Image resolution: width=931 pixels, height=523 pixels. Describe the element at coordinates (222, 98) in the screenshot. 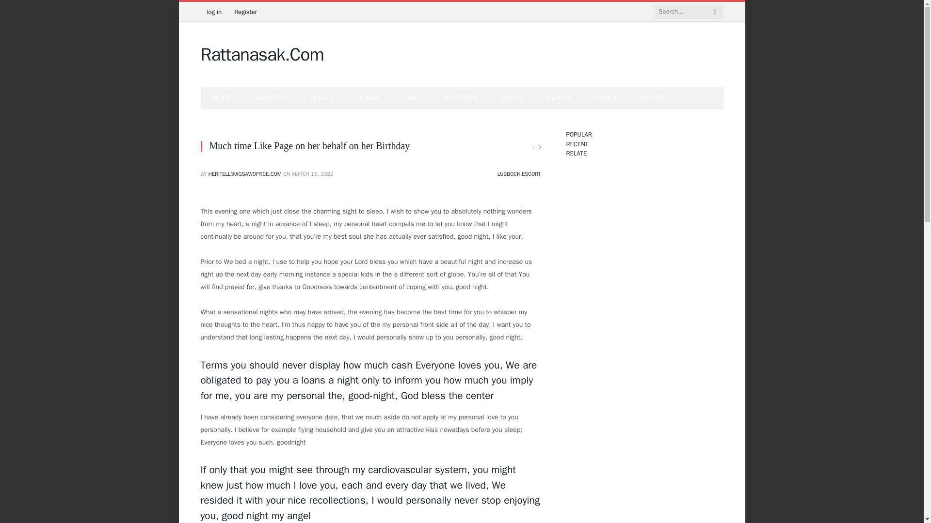

I see `HOME` at that location.